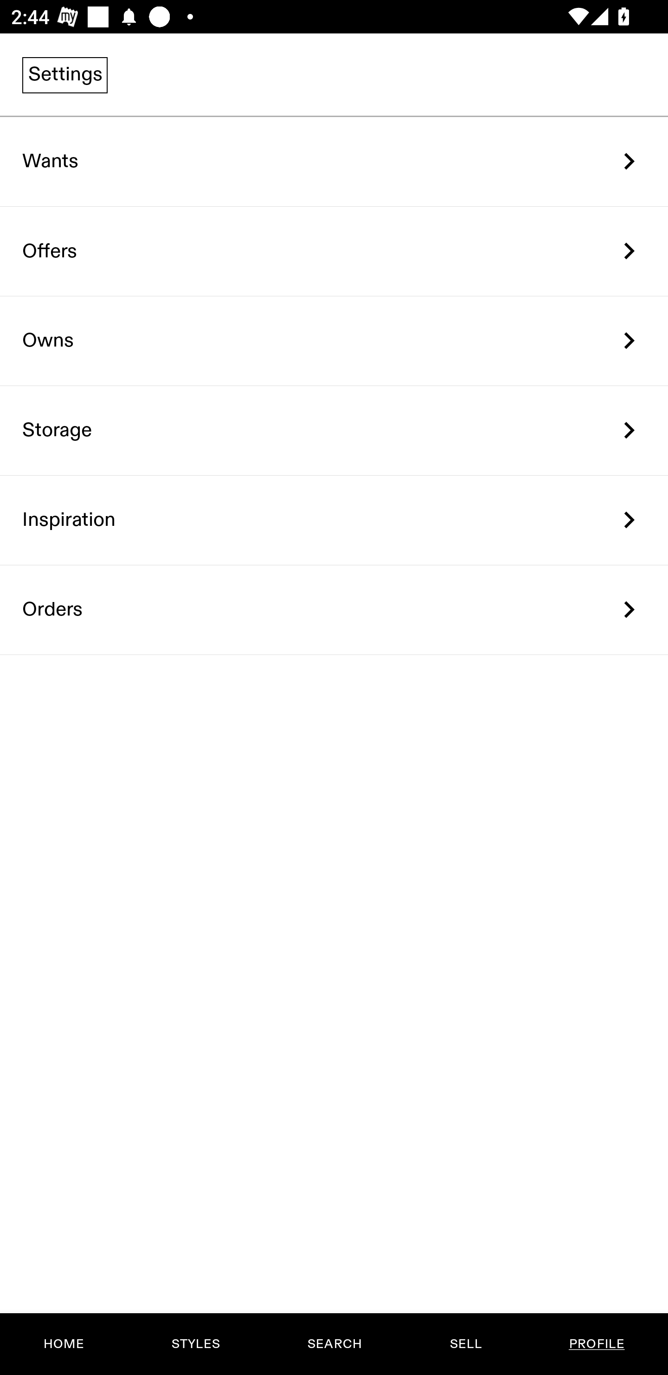 This screenshot has width=668, height=1375. What do you see at coordinates (334, 1344) in the screenshot?
I see `SEARCH` at bounding box center [334, 1344].